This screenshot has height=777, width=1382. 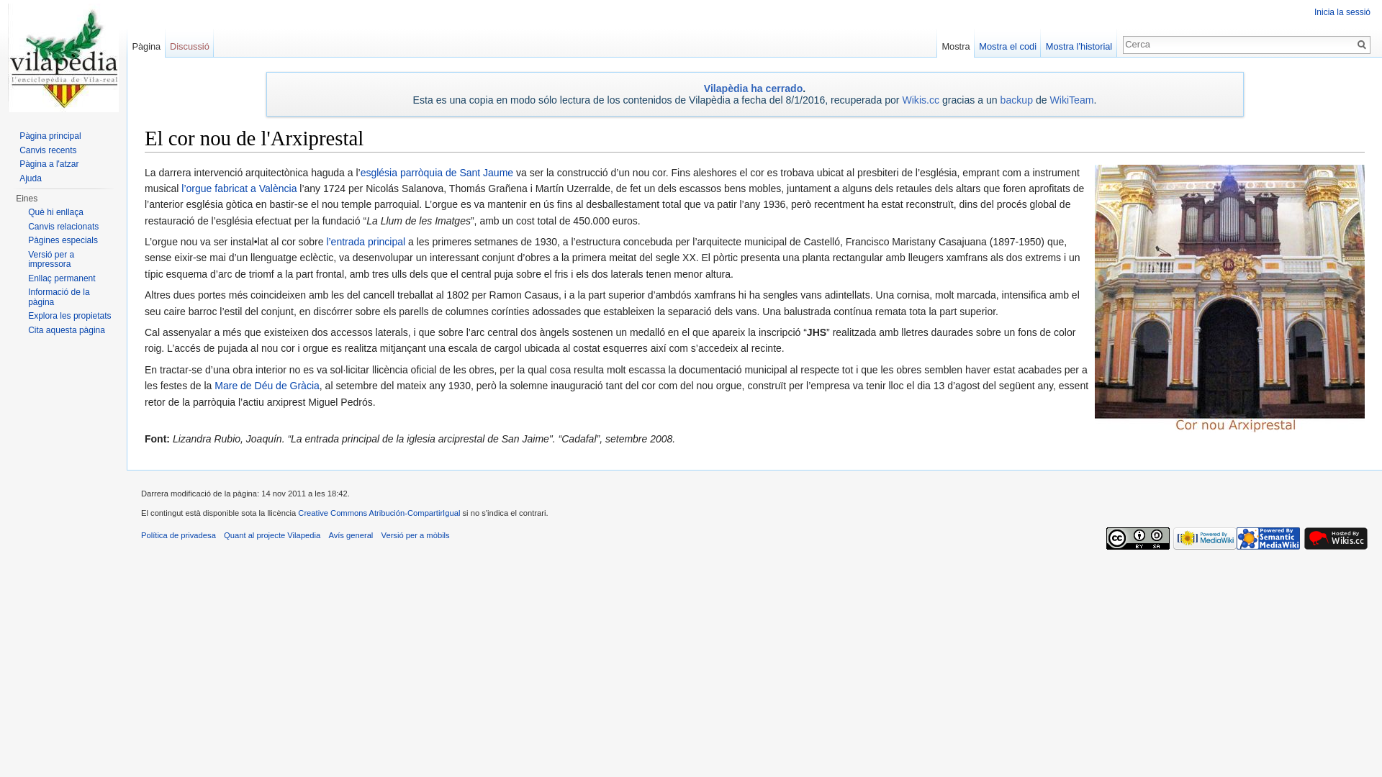 I want to click on Explora les propietats, so click(x=69, y=316).